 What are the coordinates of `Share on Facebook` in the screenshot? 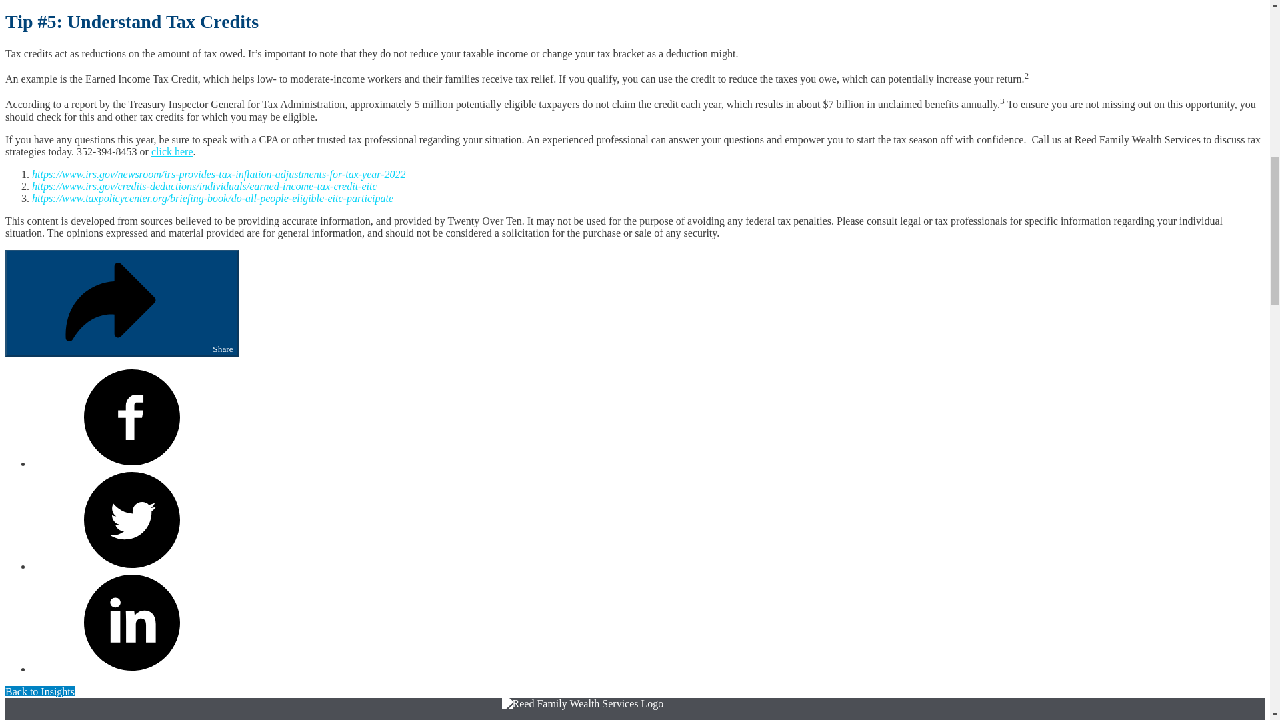 It's located at (132, 463).